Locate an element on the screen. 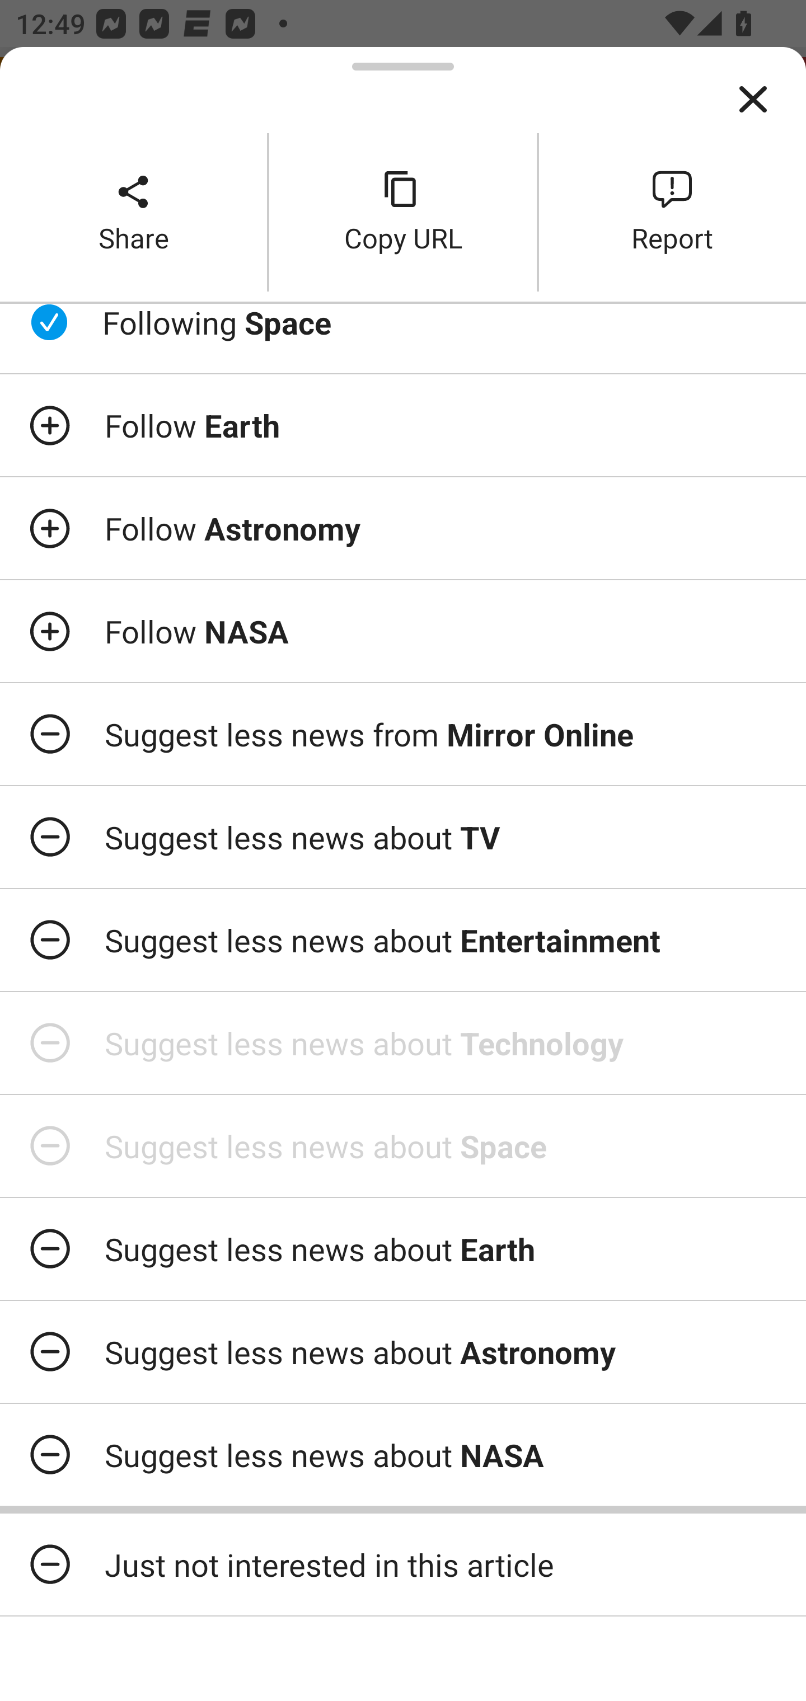 The image size is (806, 1701). Suggest less news about TV is located at coordinates (403, 837).